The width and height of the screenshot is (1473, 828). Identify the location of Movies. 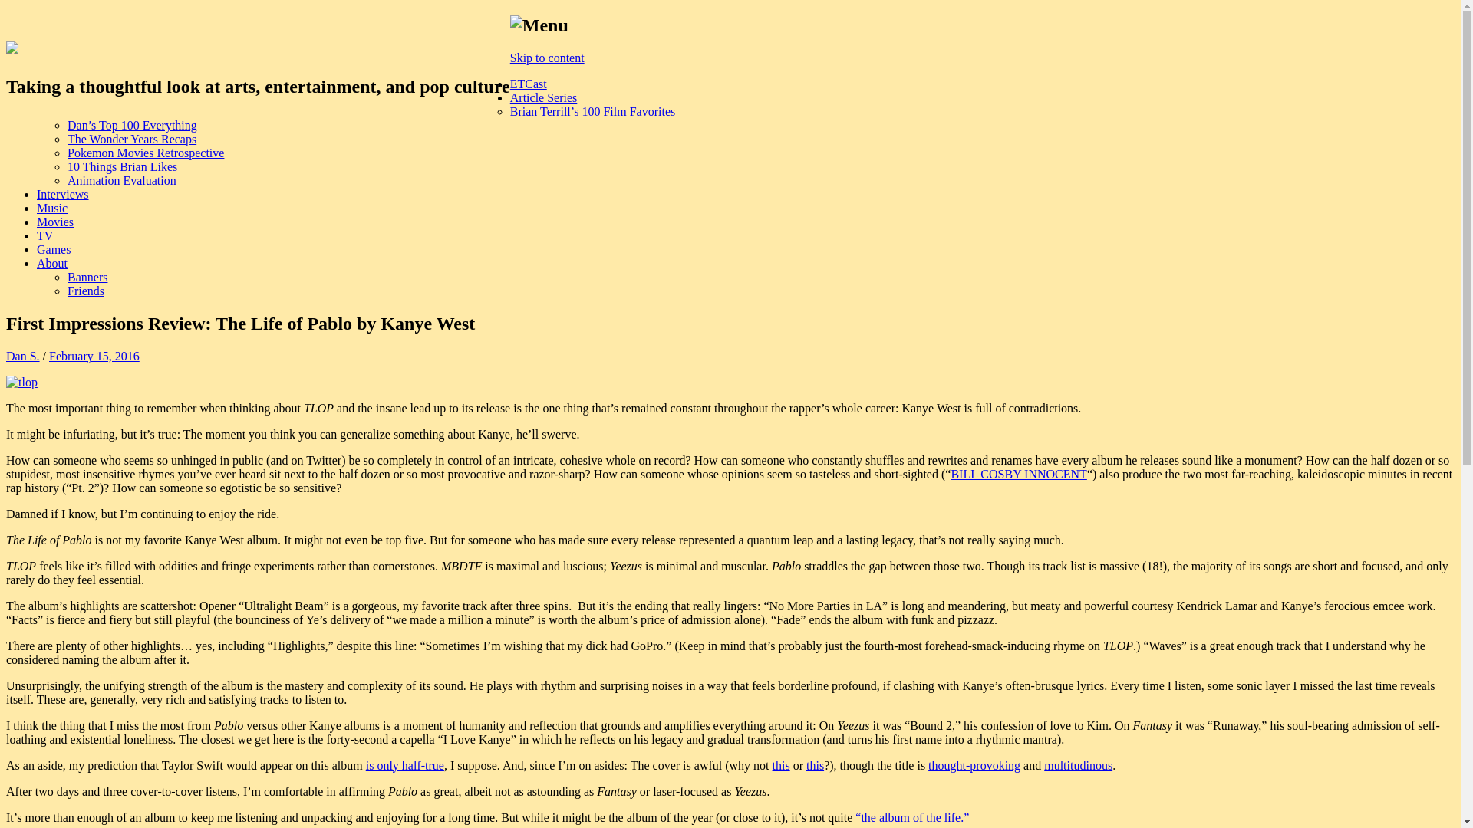
(55, 222).